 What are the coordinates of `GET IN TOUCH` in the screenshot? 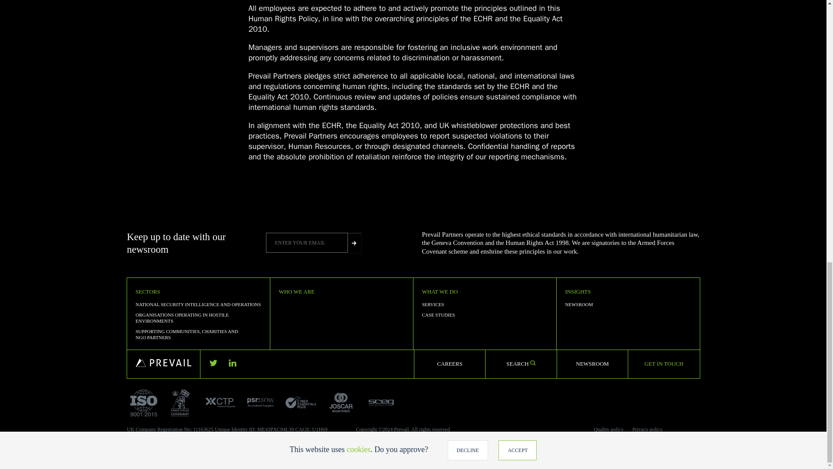 It's located at (664, 363).